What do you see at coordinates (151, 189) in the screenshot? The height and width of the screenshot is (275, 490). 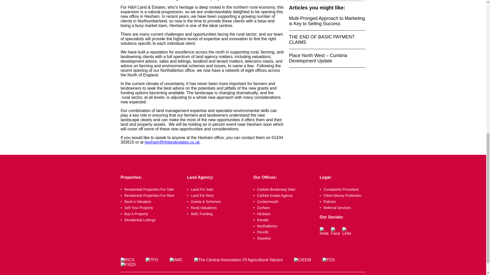 I see `Residential Properties For Sale` at bounding box center [151, 189].